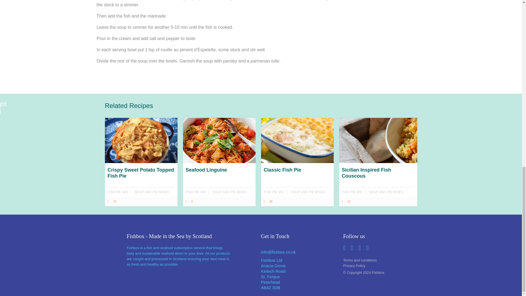  What do you see at coordinates (308, 192) in the screenshot?
I see `See more Soup and Pie mixes recipes` at bounding box center [308, 192].